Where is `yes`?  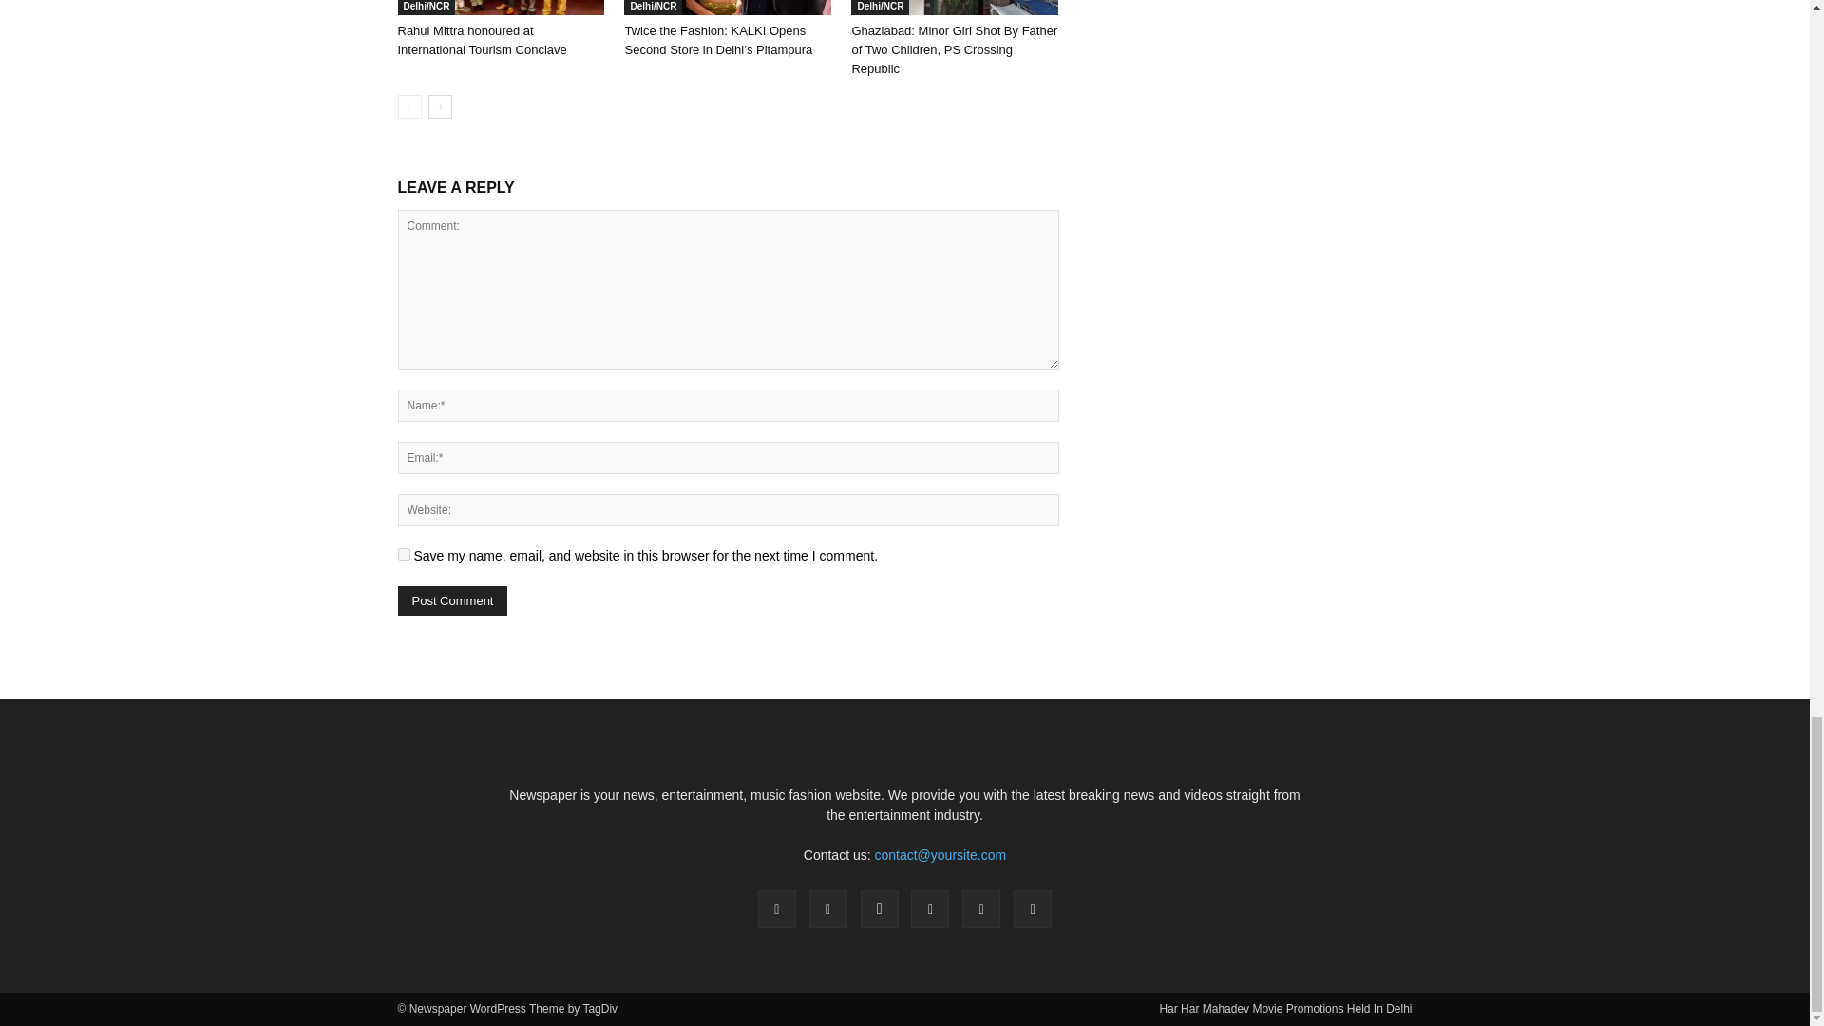
yes is located at coordinates (403, 553).